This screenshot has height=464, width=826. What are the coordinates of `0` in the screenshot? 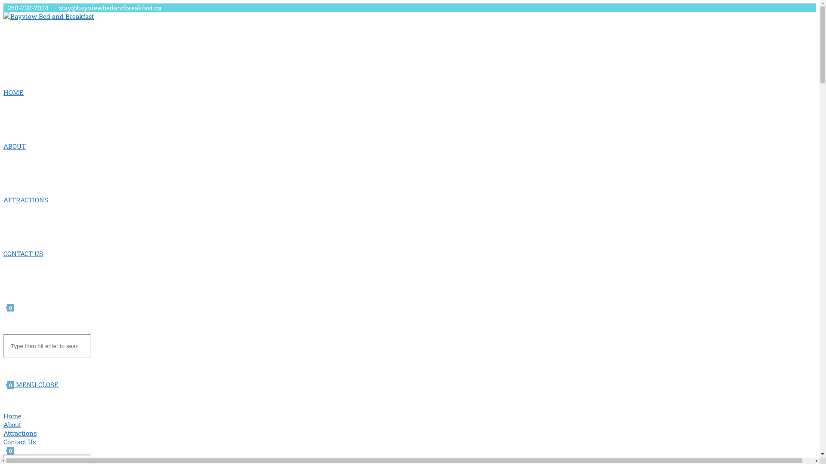 It's located at (9, 384).